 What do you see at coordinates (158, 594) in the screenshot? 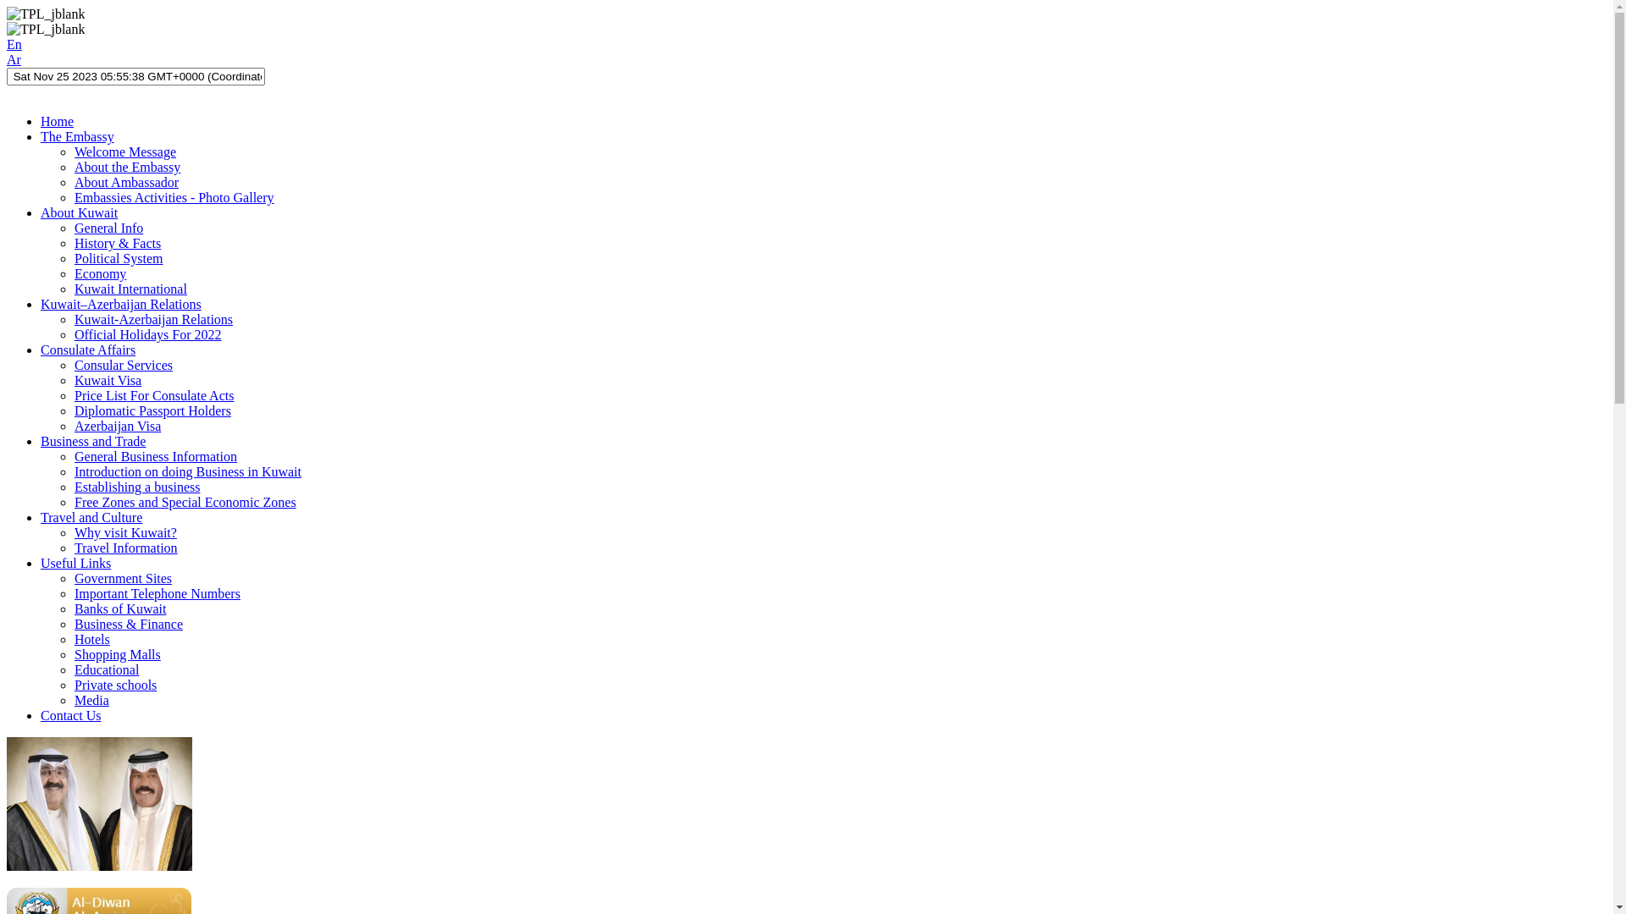
I see `Important Telephone Numbers` at bounding box center [158, 594].